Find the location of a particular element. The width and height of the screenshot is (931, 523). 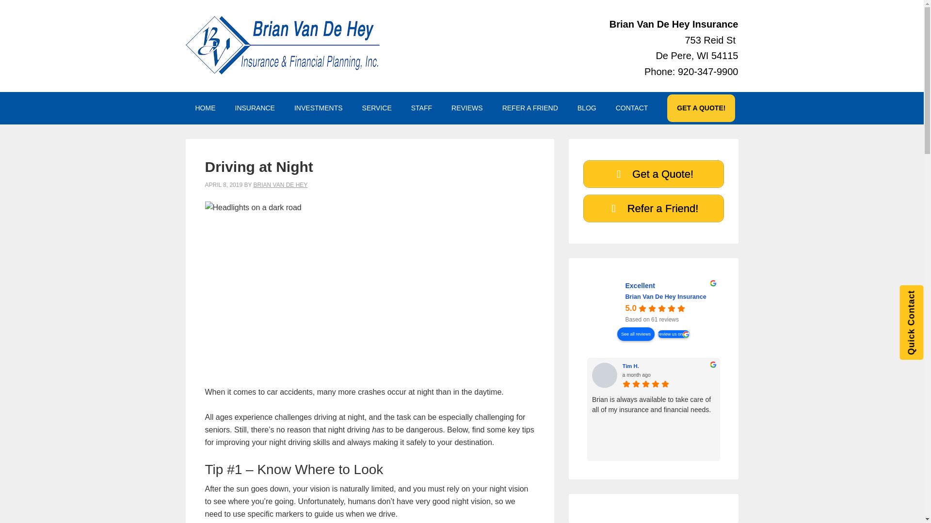

STAFF is located at coordinates (421, 108).